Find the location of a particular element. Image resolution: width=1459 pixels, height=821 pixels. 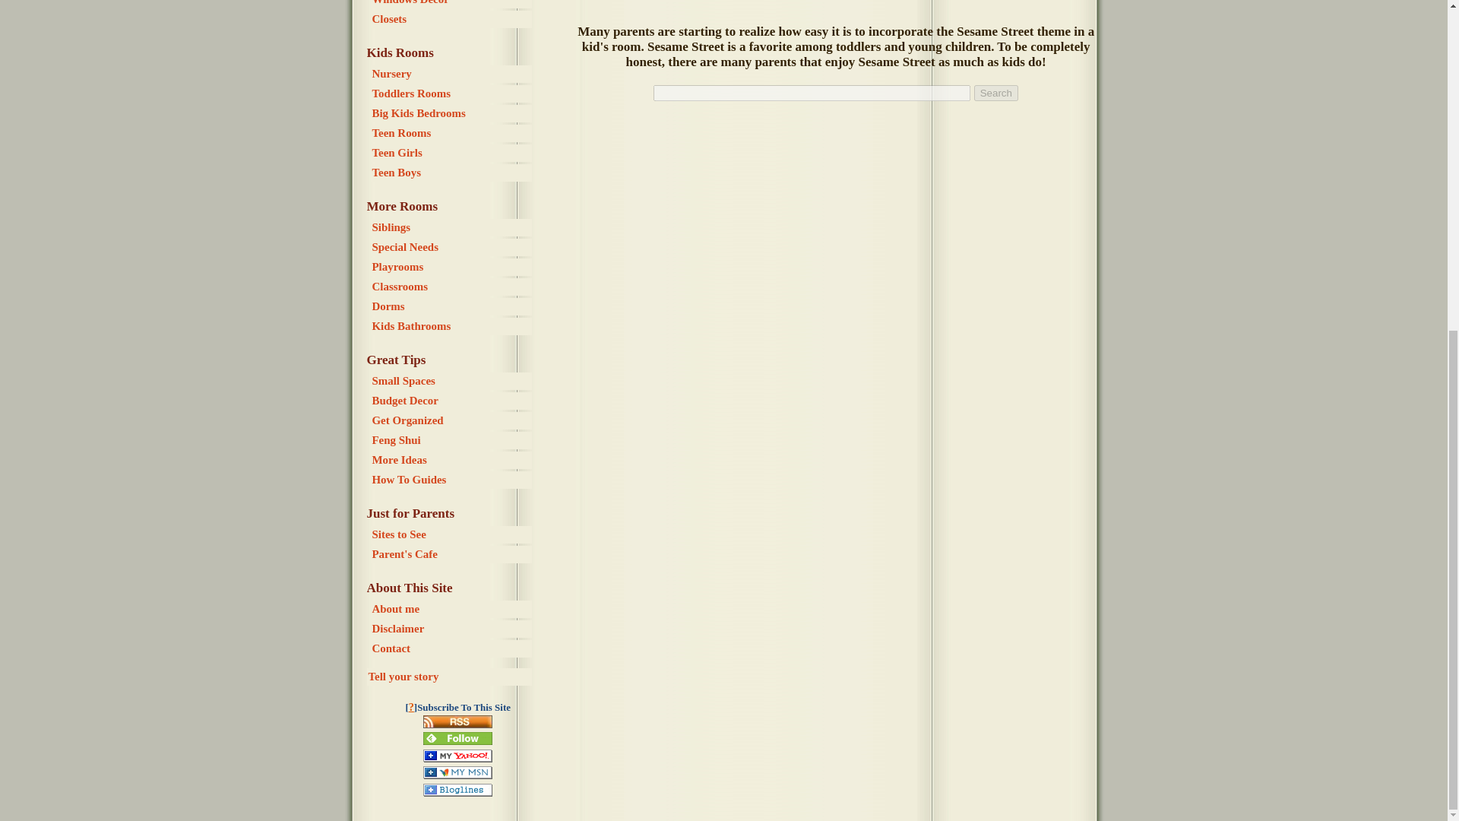

Windows Decor is located at coordinates (451, 4).